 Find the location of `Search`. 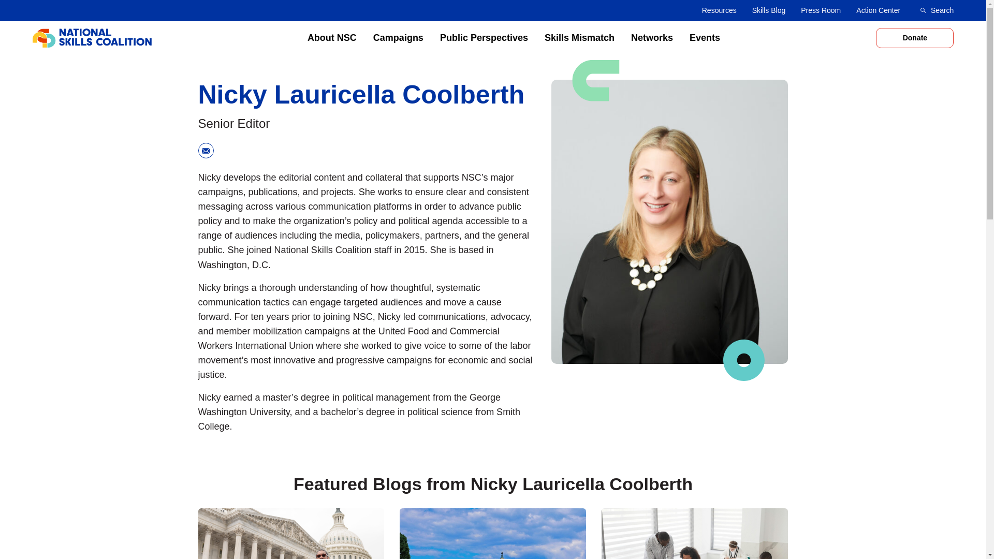

Search is located at coordinates (937, 10).